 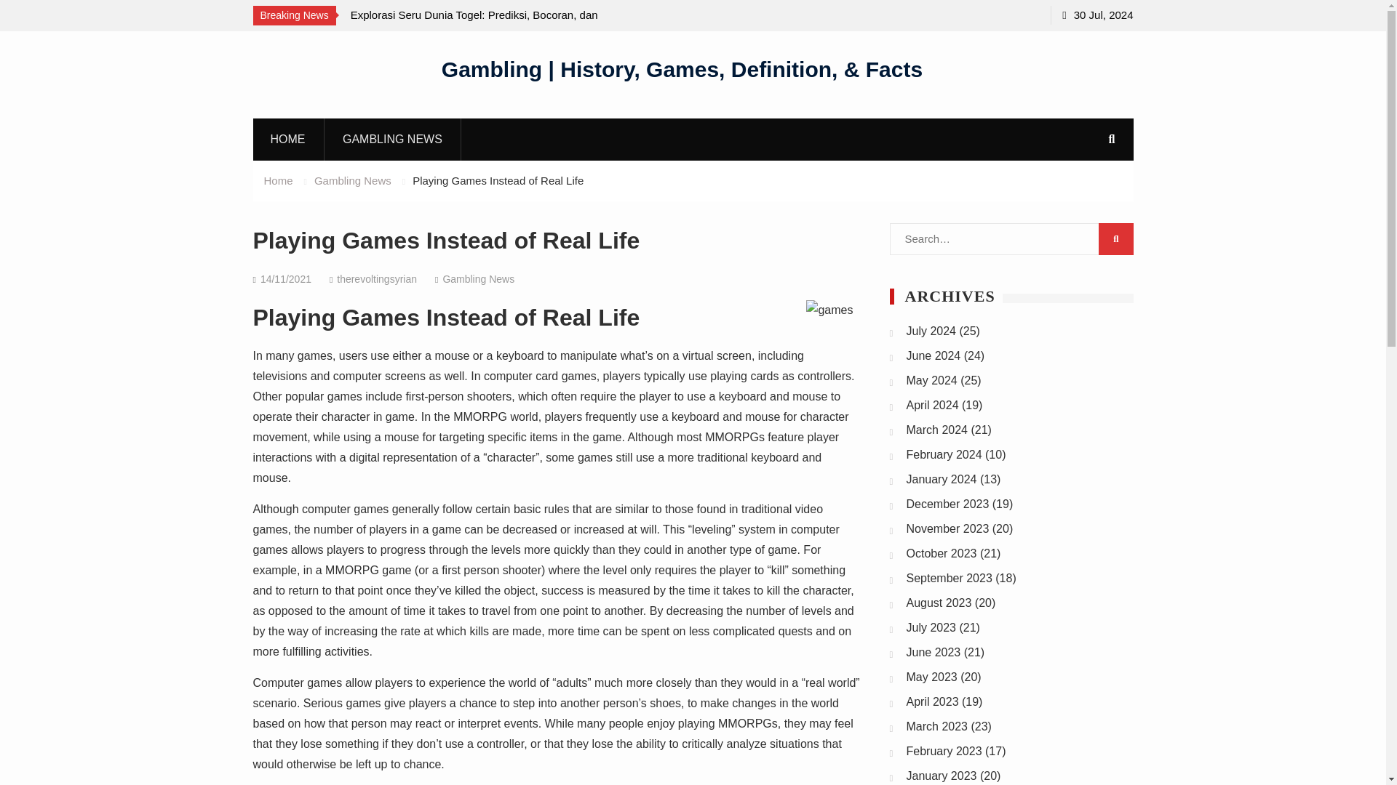 I want to click on Search for:, so click(x=1011, y=239).